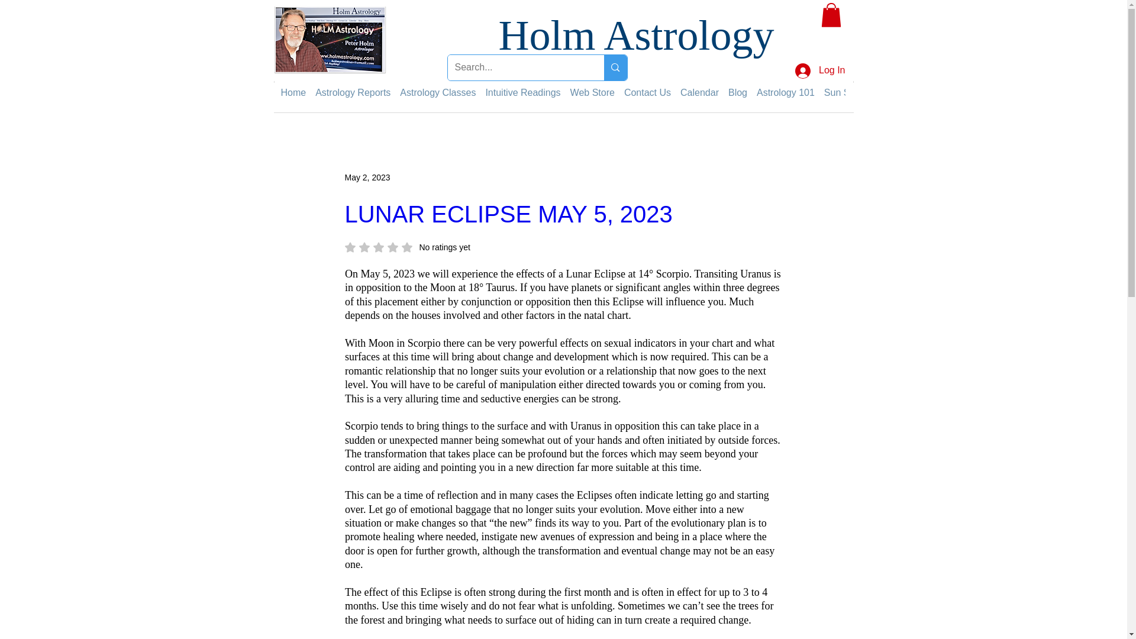 The image size is (1136, 639). Describe the element at coordinates (699, 92) in the screenshot. I see `Calendar` at that location.